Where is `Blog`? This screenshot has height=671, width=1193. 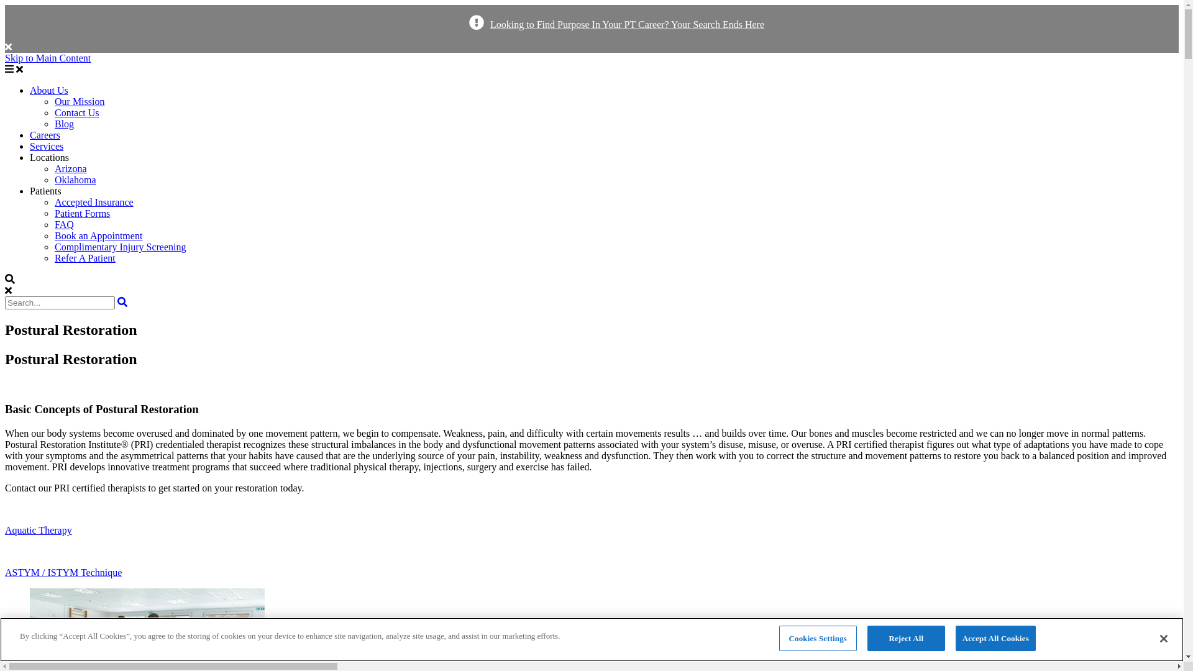 Blog is located at coordinates (65, 124).